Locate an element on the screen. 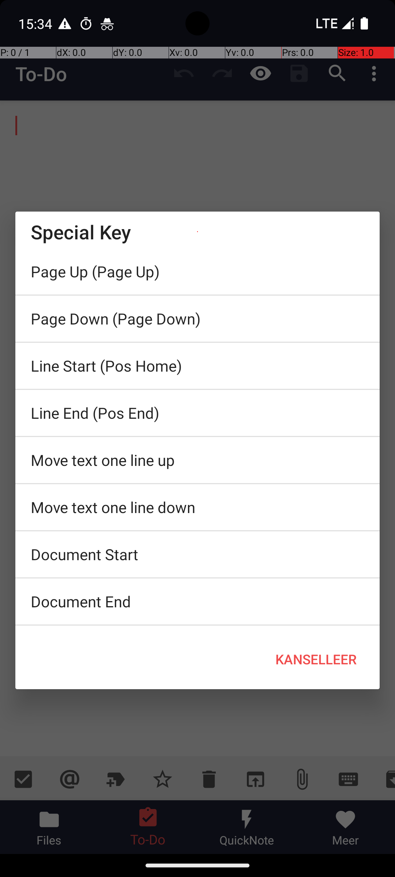  KANSELLEER is located at coordinates (316, 659).